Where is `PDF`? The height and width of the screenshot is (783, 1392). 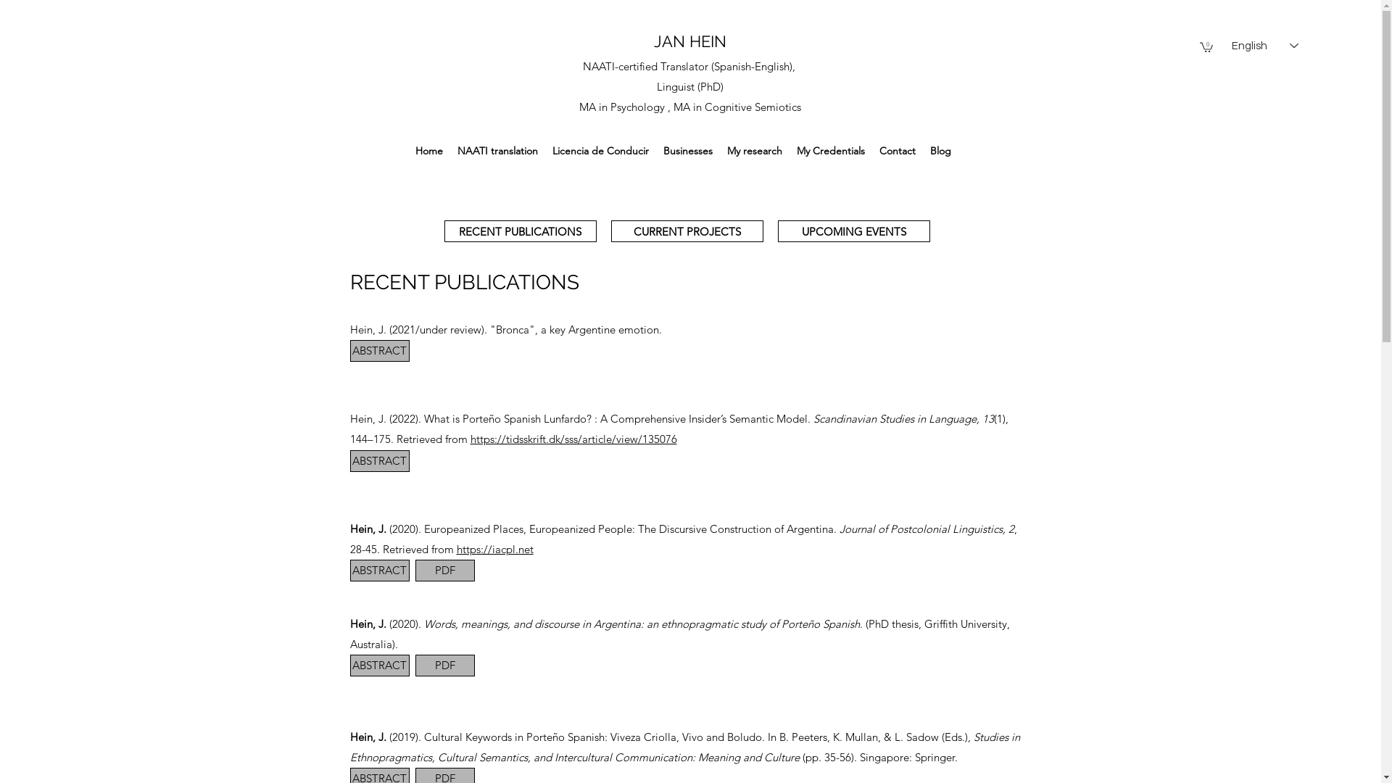
PDF is located at coordinates (444, 571).